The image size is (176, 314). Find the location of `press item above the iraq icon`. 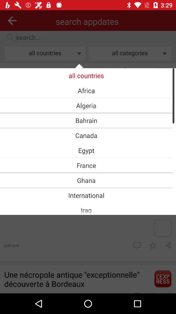

press item above the iraq icon is located at coordinates (86, 195).